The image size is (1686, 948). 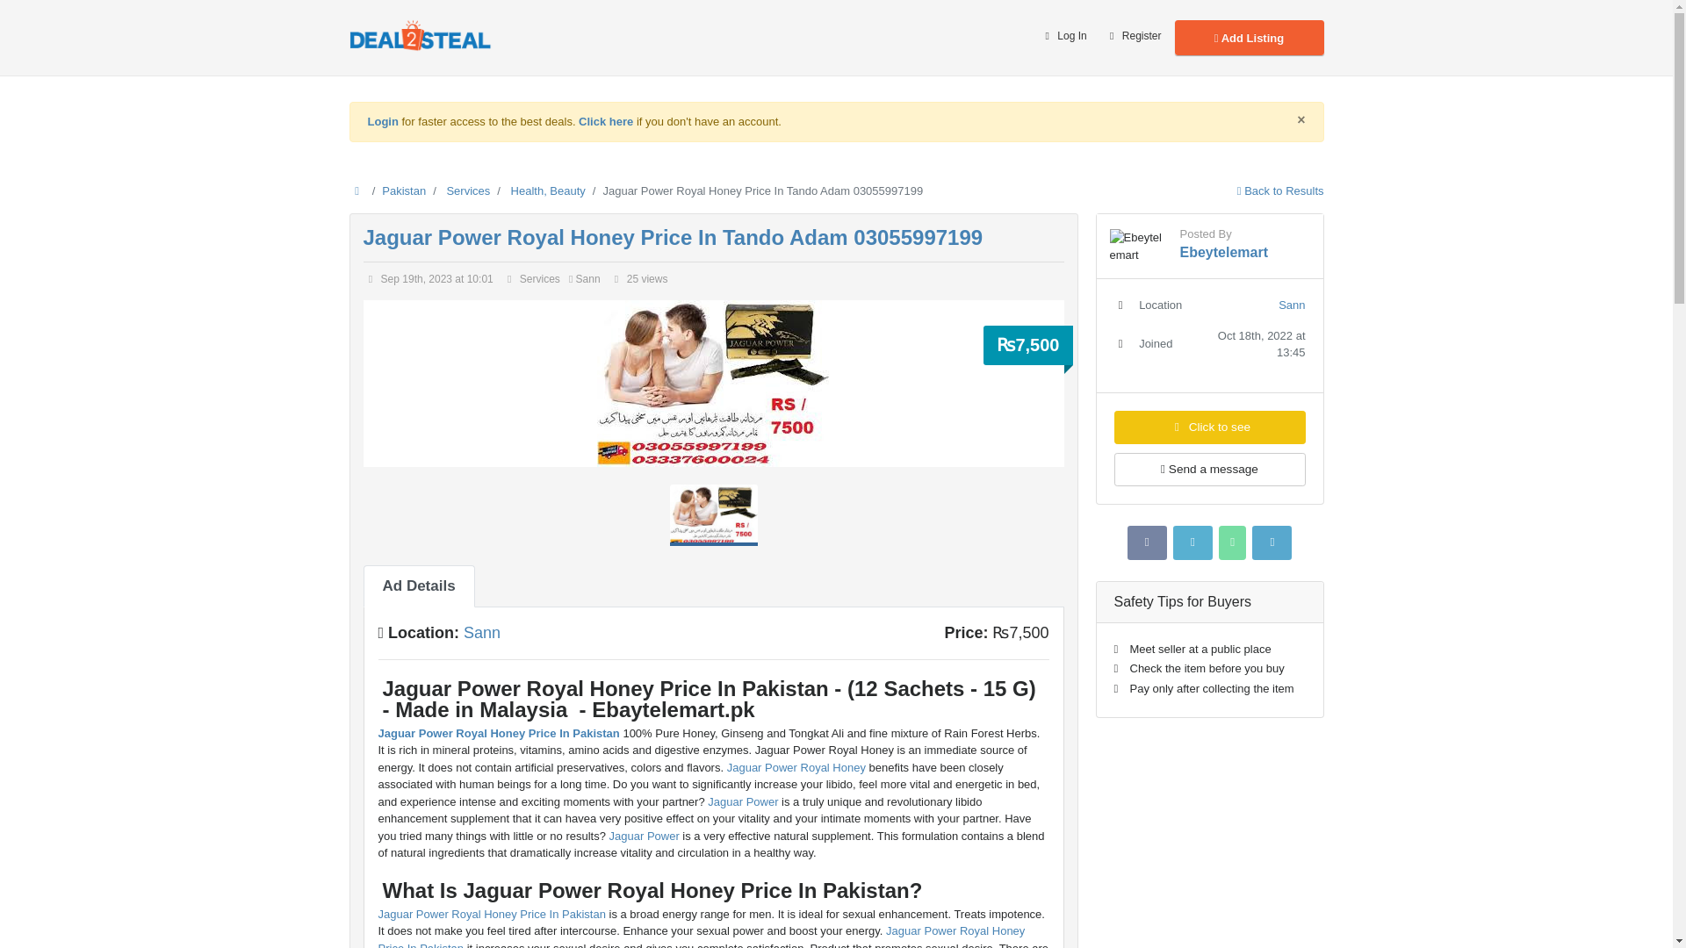 What do you see at coordinates (1063, 37) in the screenshot?
I see `Log In` at bounding box center [1063, 37].